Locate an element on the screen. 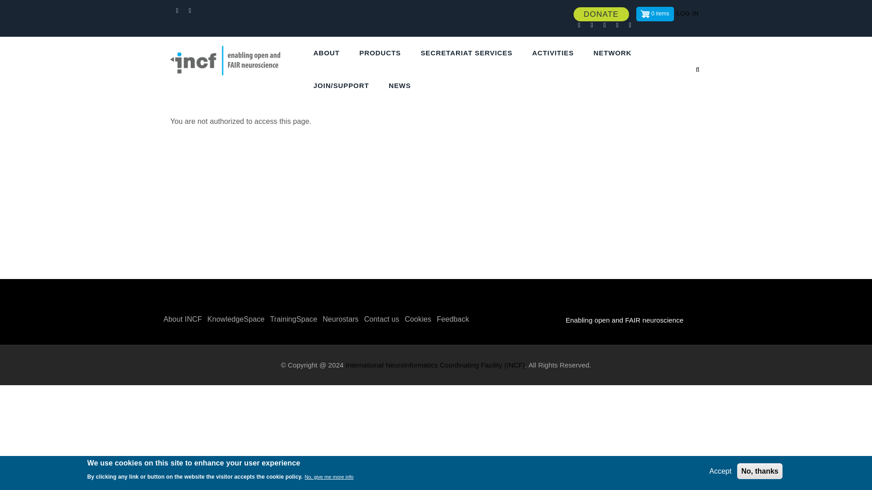 This screenshot has height=490, width=872. DONATE is located at coordinates (601, 15).